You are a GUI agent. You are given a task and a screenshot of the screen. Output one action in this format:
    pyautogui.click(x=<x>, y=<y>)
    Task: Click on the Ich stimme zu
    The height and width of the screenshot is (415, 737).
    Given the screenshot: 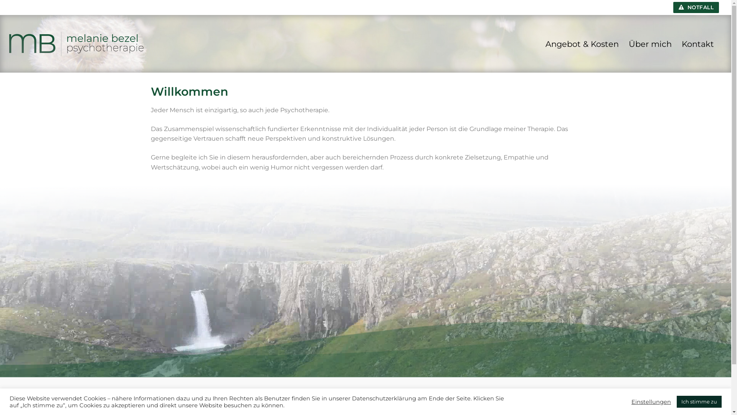 What is the action you would take?
    pyautogui.click(x=699, y=402)
    